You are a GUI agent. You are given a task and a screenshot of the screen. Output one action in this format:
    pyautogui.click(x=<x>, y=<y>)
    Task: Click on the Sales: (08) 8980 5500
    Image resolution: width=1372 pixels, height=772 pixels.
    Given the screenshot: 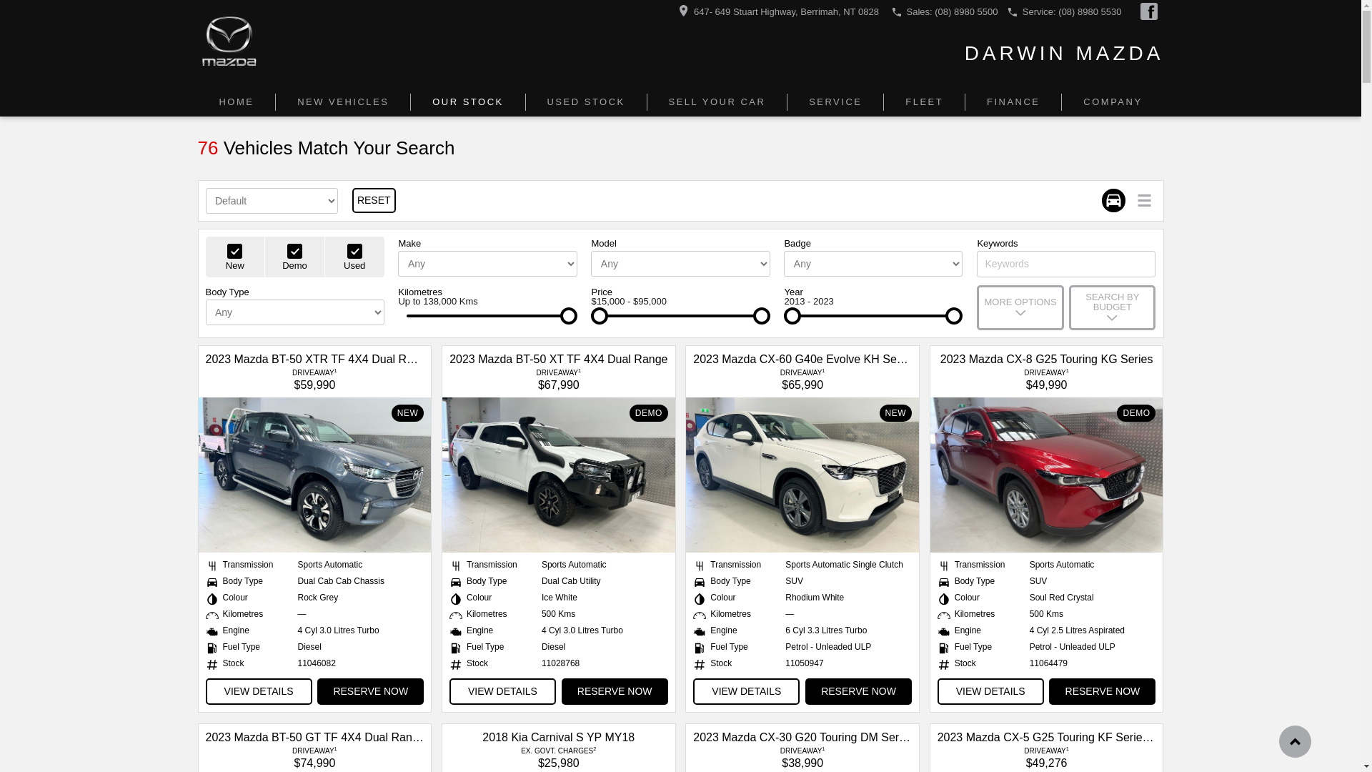 What is the action you would take?
    pyautogui.click(x=953, y=11)
    